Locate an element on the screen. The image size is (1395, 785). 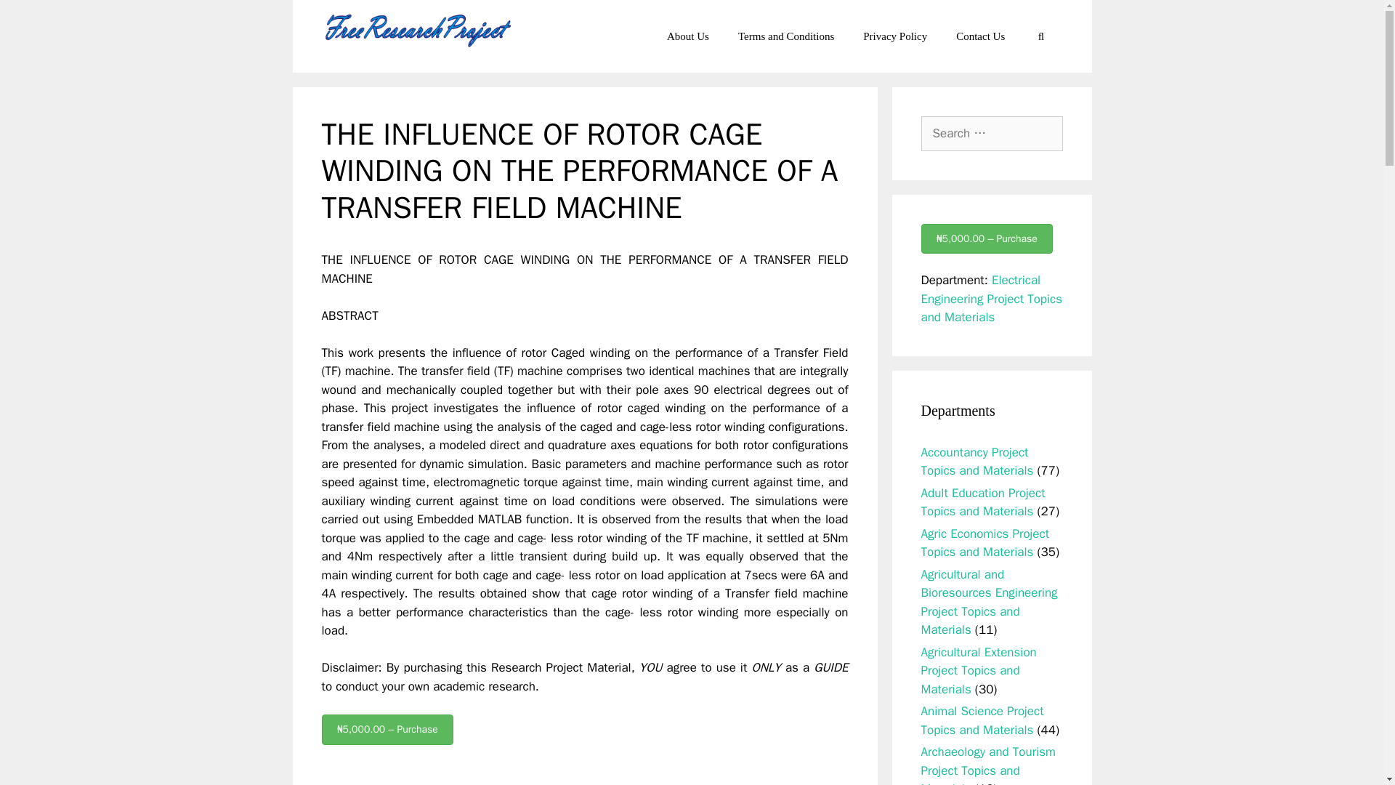
Contact Us is located at coordinates (981, 36).